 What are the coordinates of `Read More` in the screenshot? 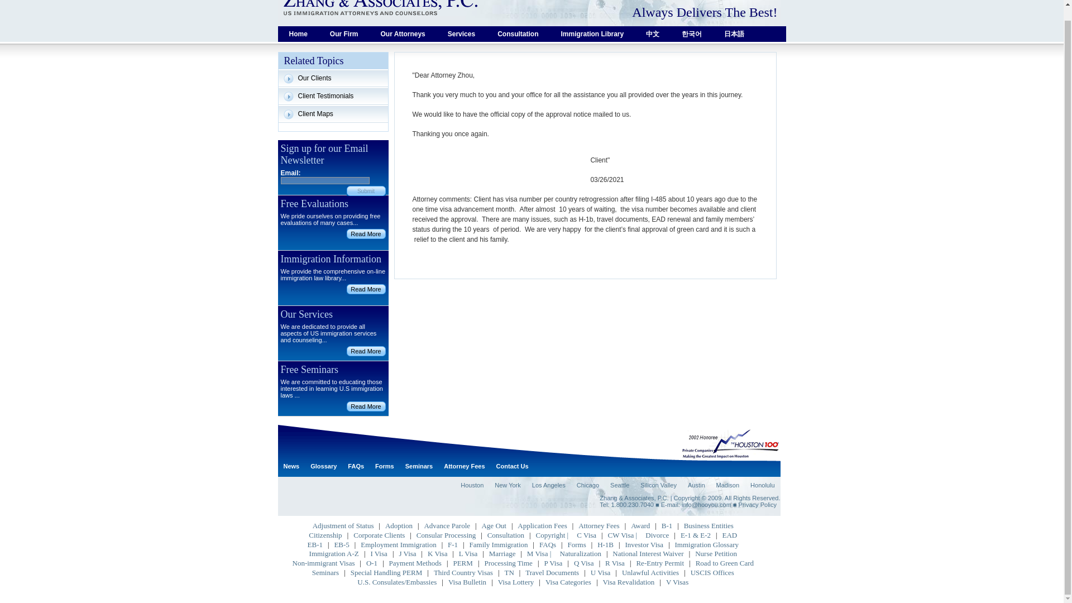 It's located at (365, 289).